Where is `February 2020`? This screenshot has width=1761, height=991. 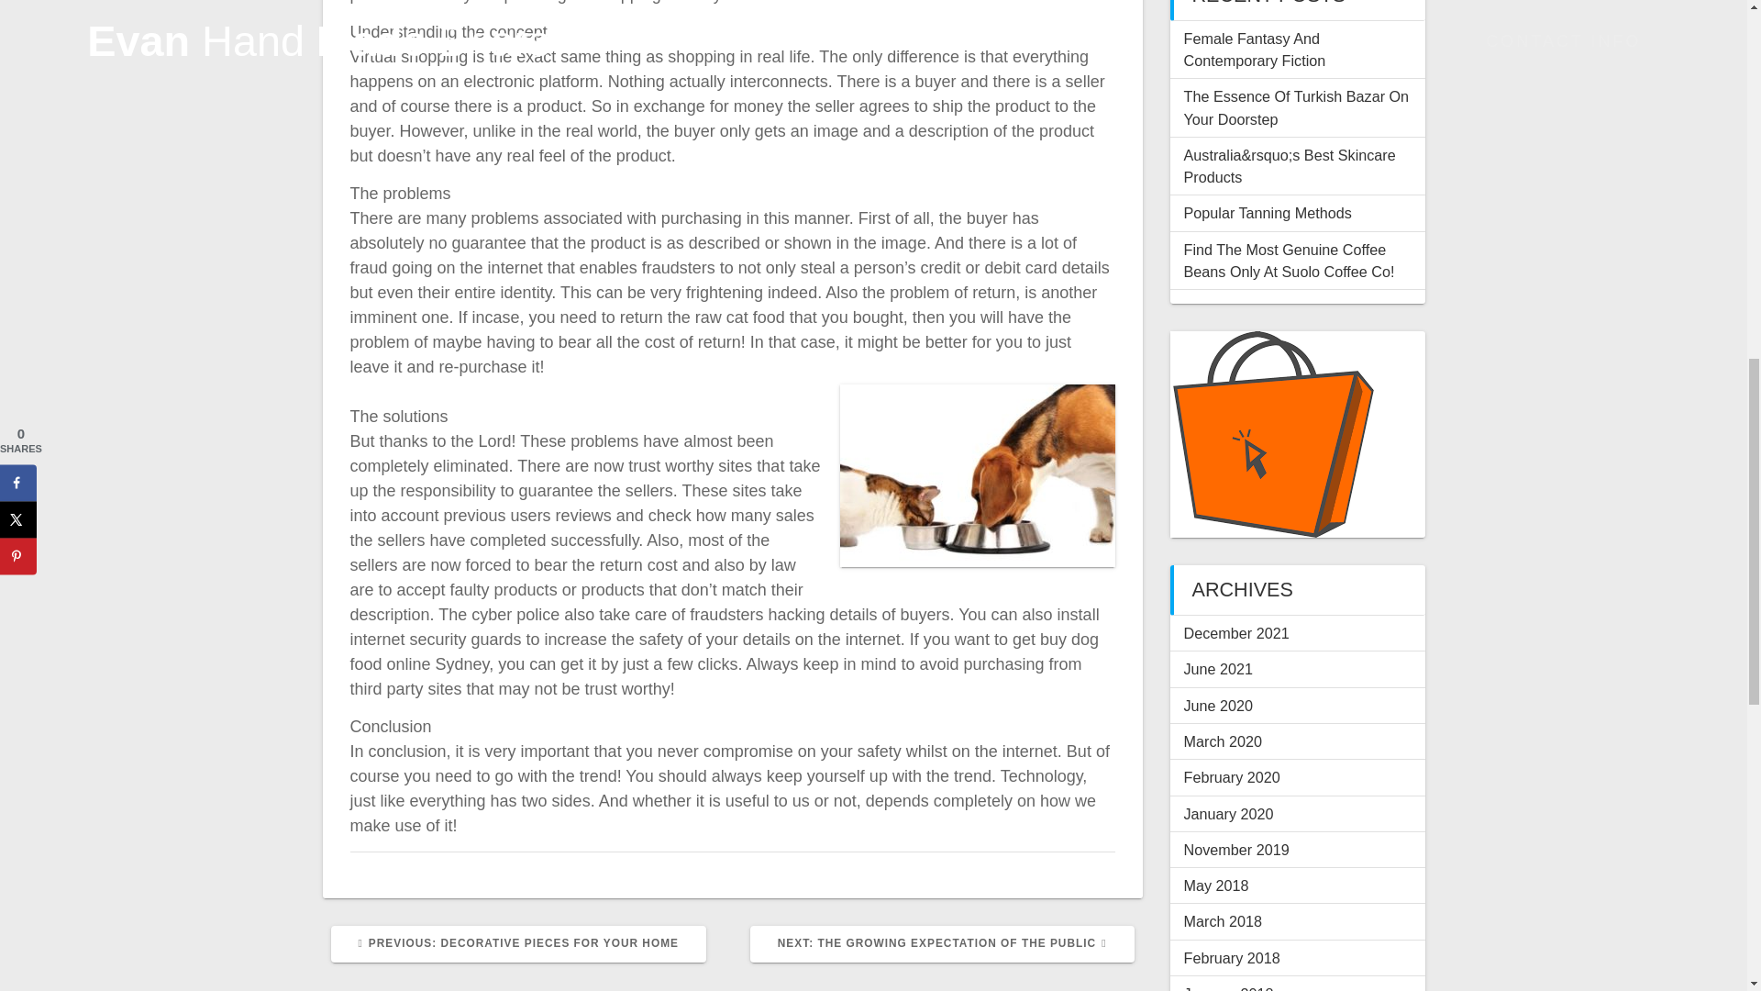 February 2020 is located at coordinates (1228, 987).